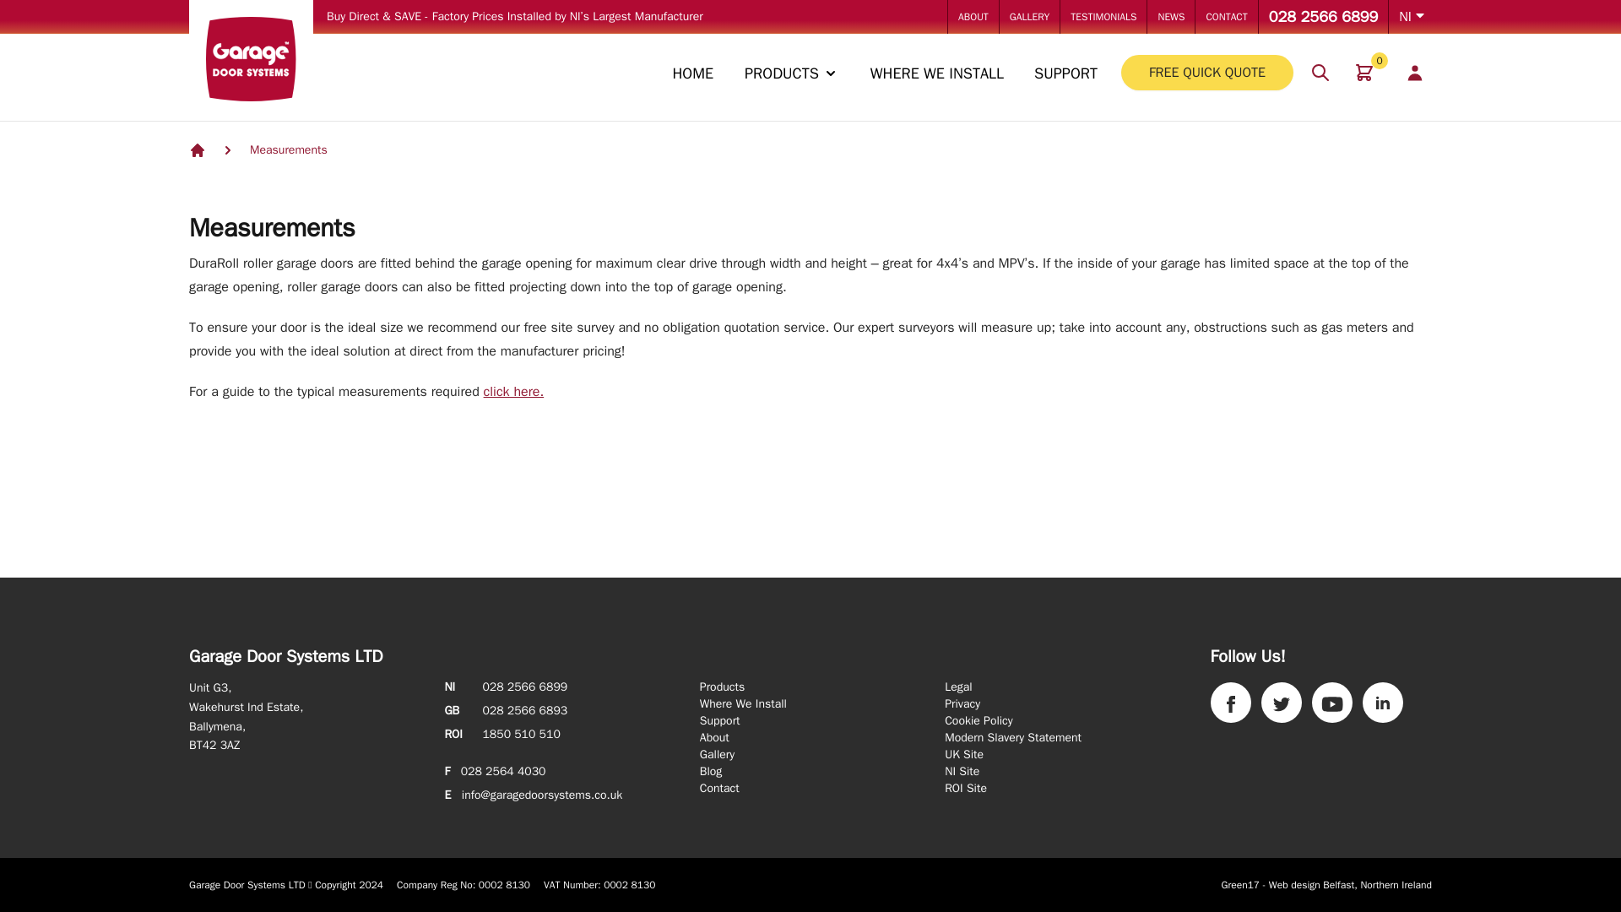 The image size is (1621, 912). What do you see at coordinates (1207, 72) in the screenshot?
I see `FREE QUICK QUOTE` at bounding box center [1207, 72].